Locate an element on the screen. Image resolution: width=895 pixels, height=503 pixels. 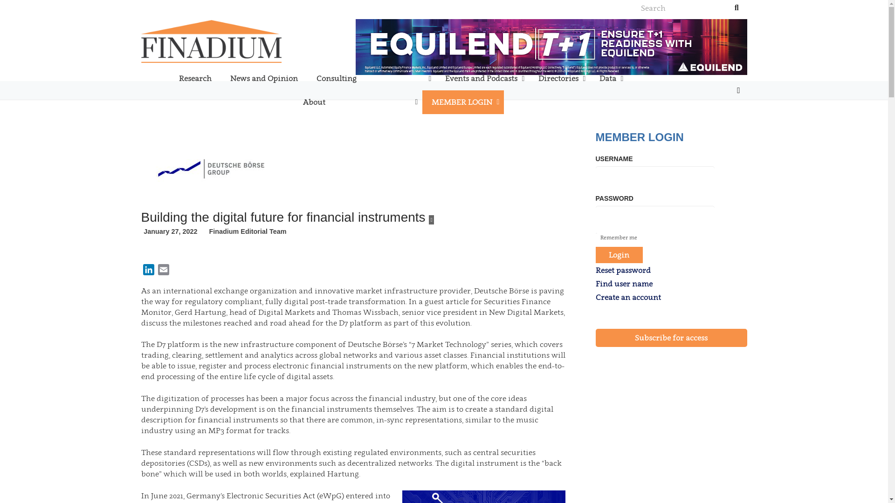
LinkedIn is located at coordinates (148, 271).